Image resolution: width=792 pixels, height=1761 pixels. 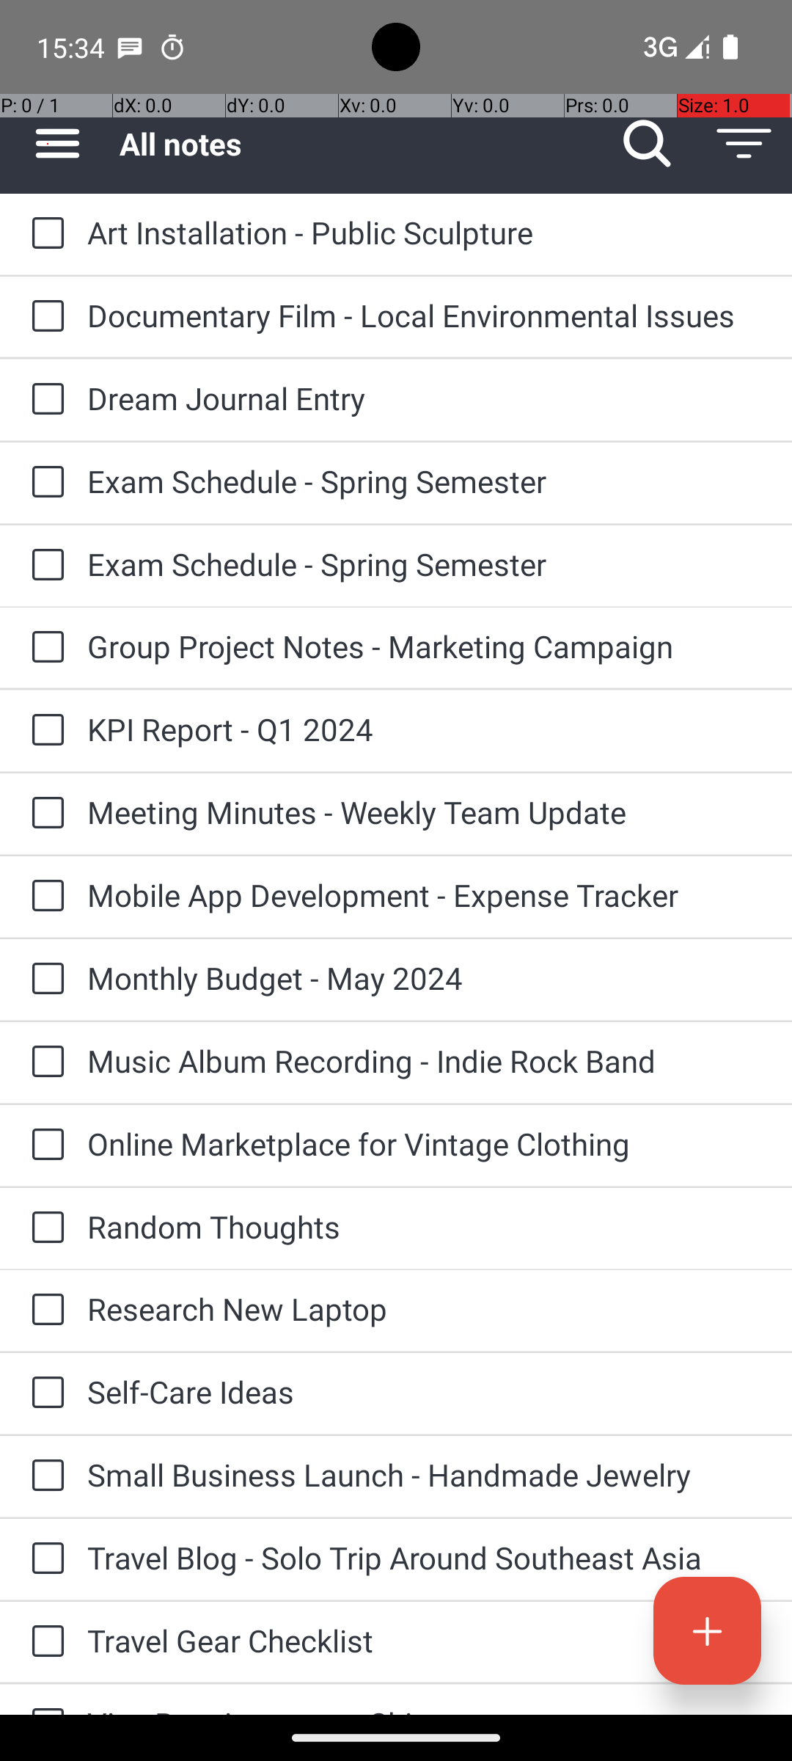 What do you see at coordinates (425, 1475) in the screenshot?
I see `Small Business Launch - Handmade Jewelry` at bounding box center [425, 1475].